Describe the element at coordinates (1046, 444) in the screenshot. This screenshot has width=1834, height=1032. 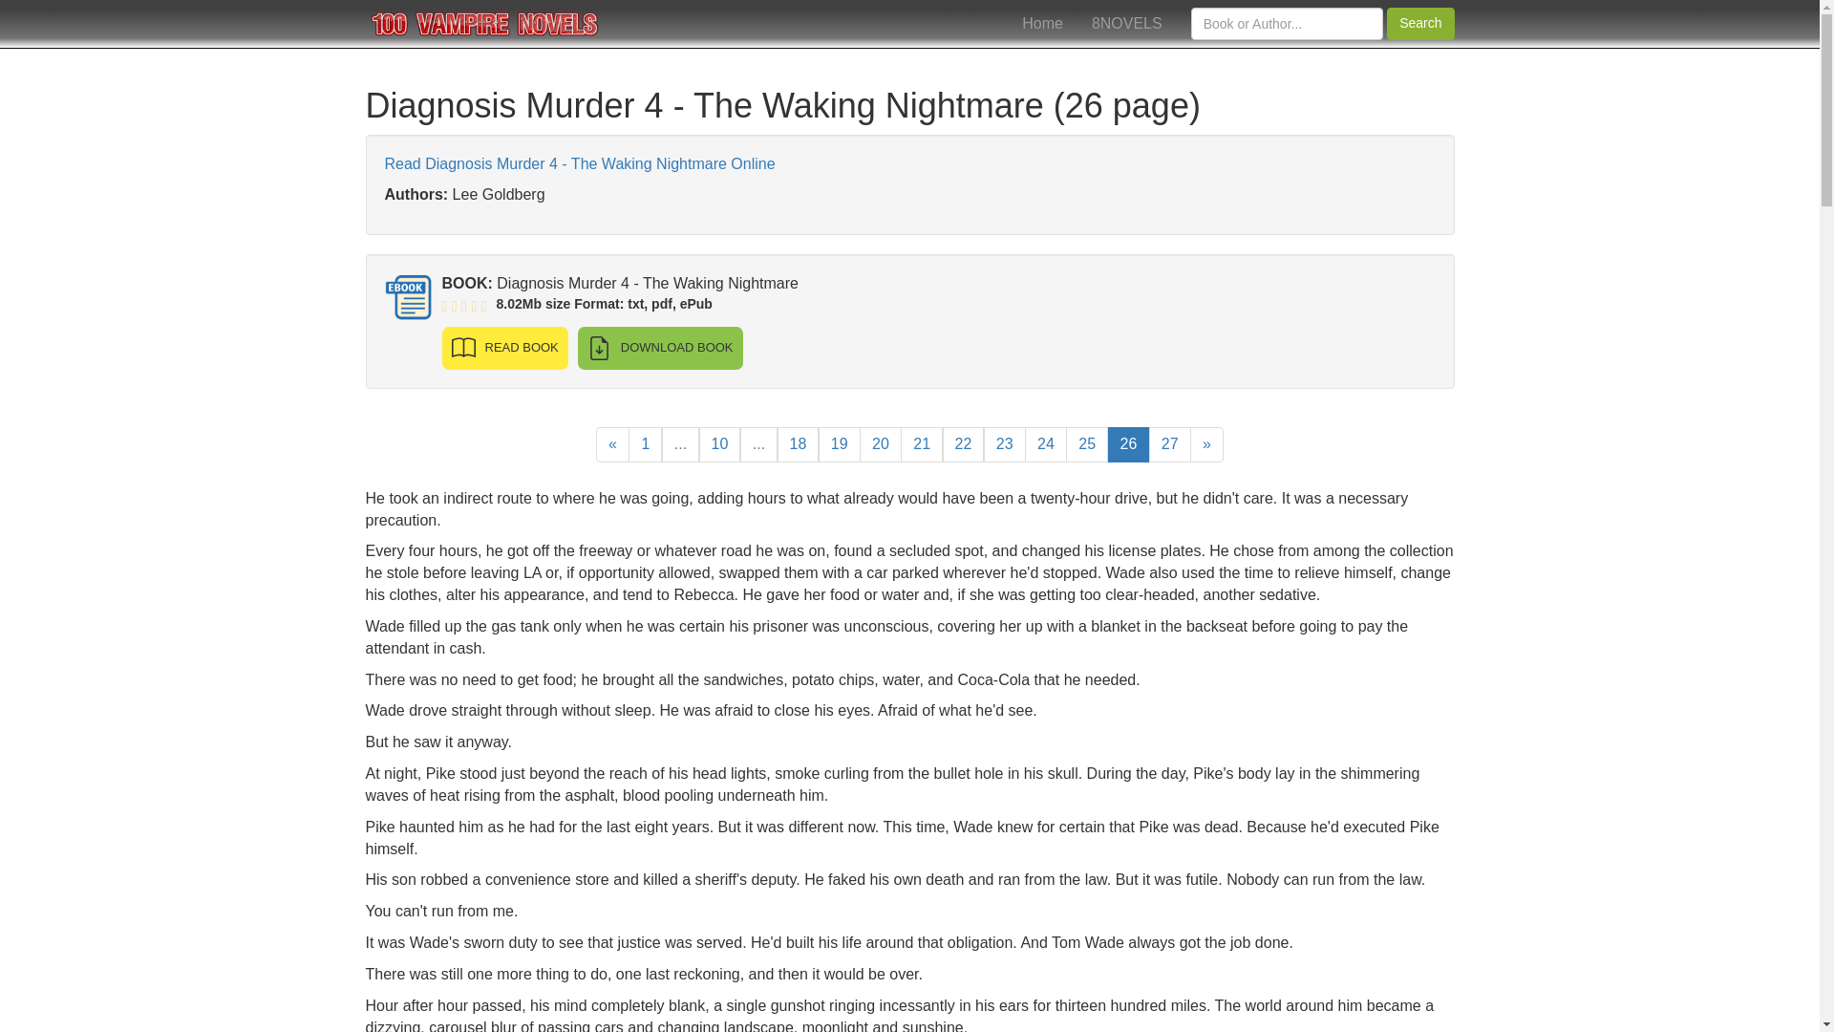
I see `24` at that location.